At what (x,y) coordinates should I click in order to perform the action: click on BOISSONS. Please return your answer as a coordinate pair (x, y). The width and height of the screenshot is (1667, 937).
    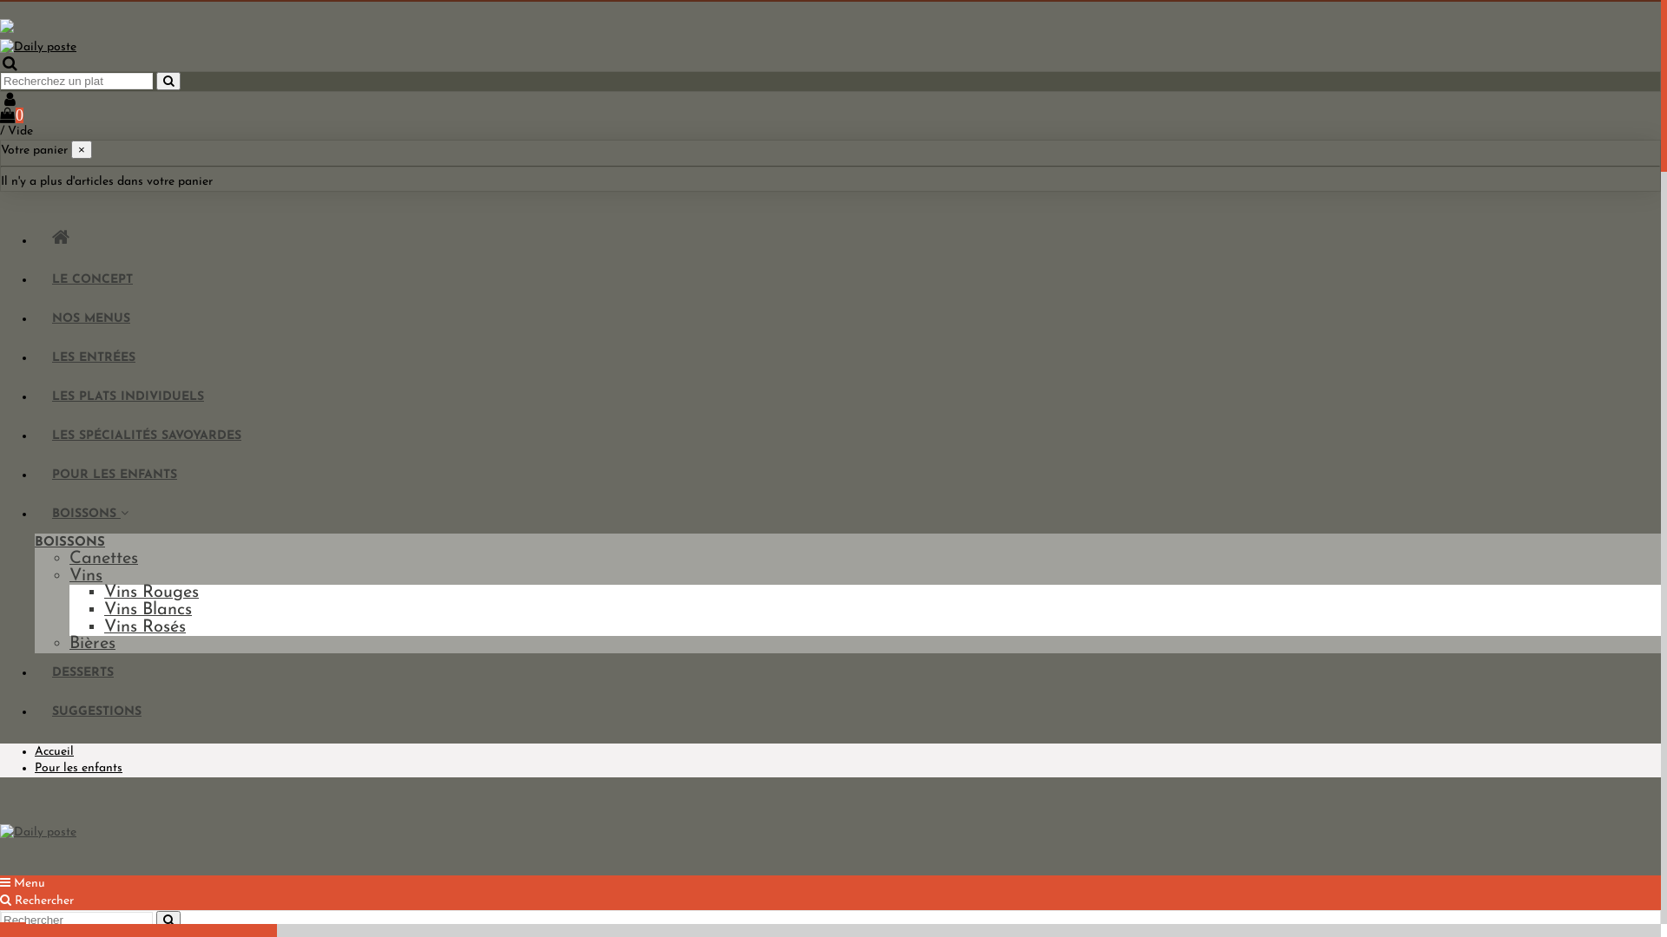
    Looking at the image, I should click on (69, 543).